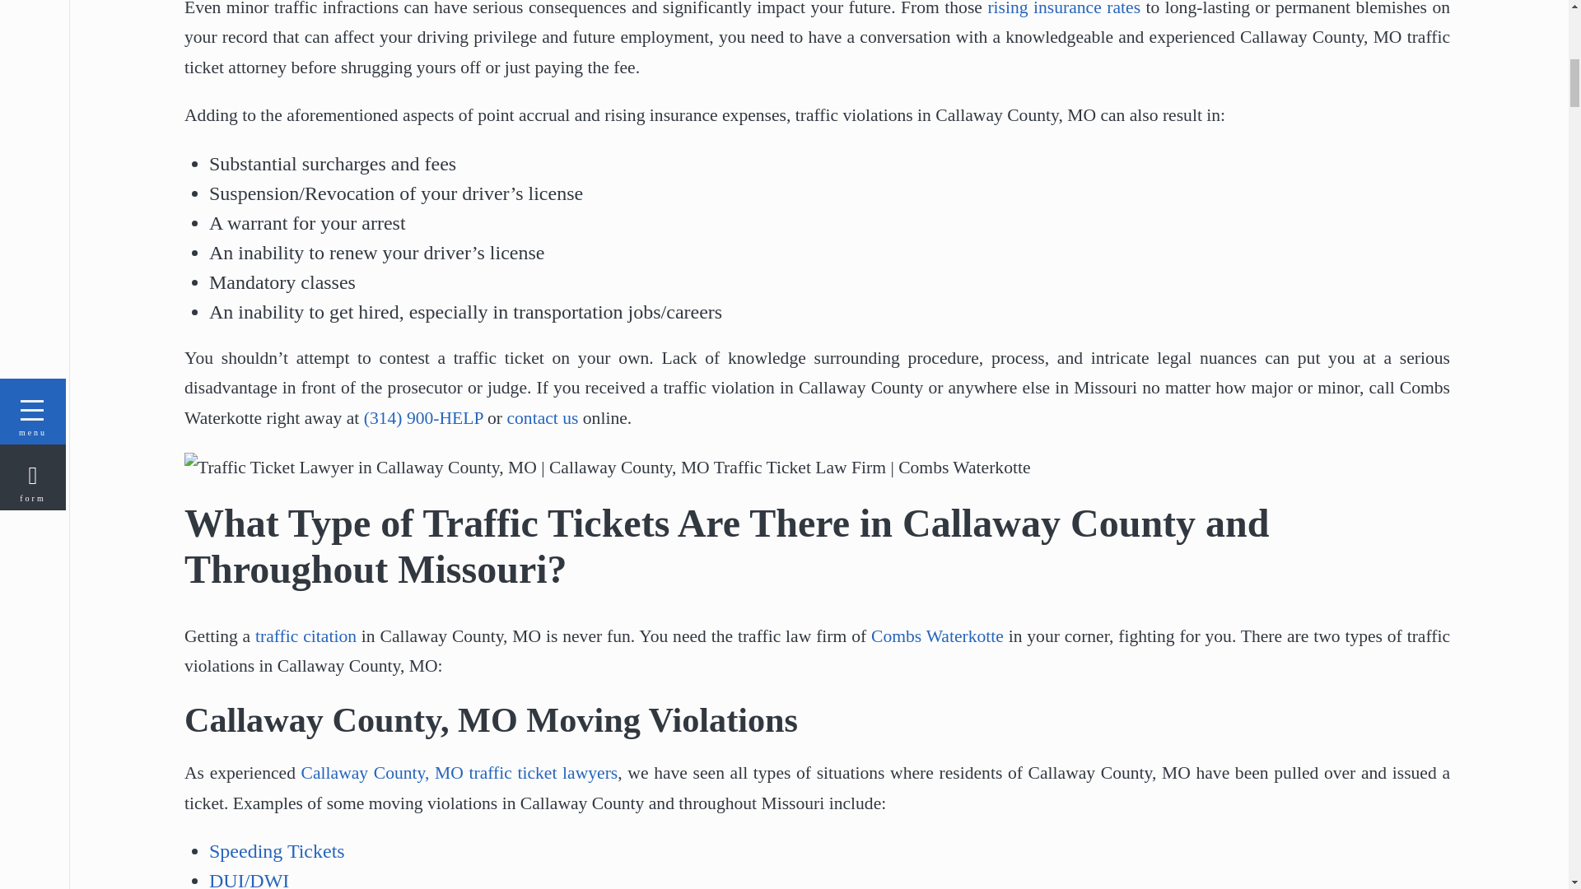 The height and width of the screenshot is (889, 1581). What do you see at coordinates (1063, 8) in the screenshot?
I see `rising insurance rates` at bounding box center [1063, 8].